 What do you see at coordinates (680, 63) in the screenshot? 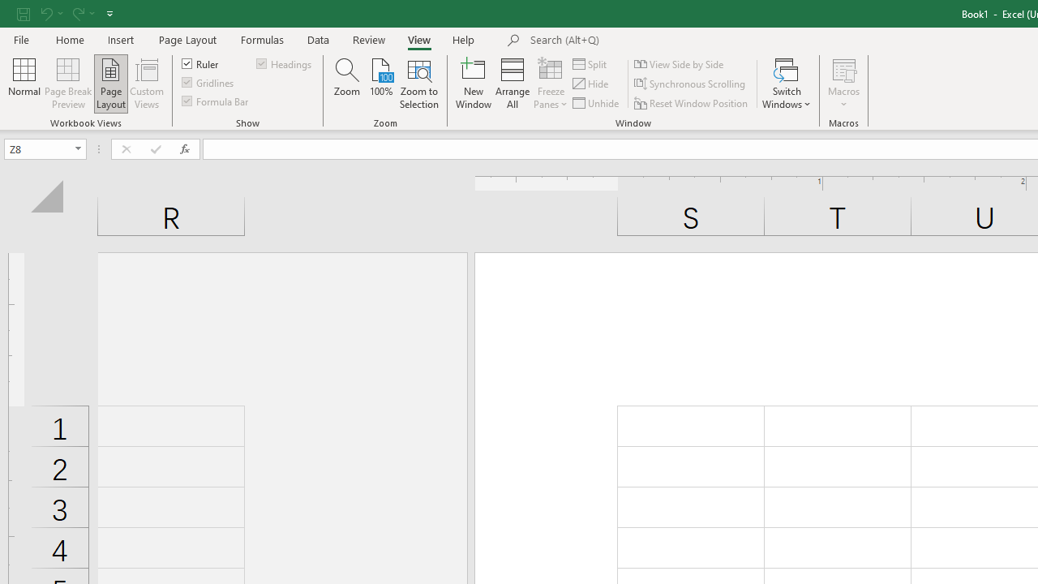
I see `View Side by Side` at bounding box center [680, 63].